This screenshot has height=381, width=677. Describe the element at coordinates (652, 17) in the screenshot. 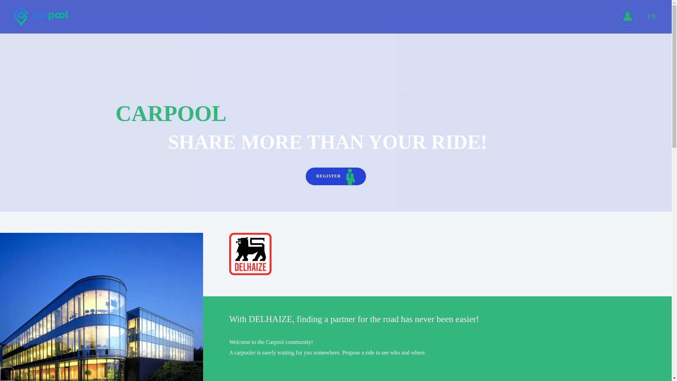

I see `EN` at that location.